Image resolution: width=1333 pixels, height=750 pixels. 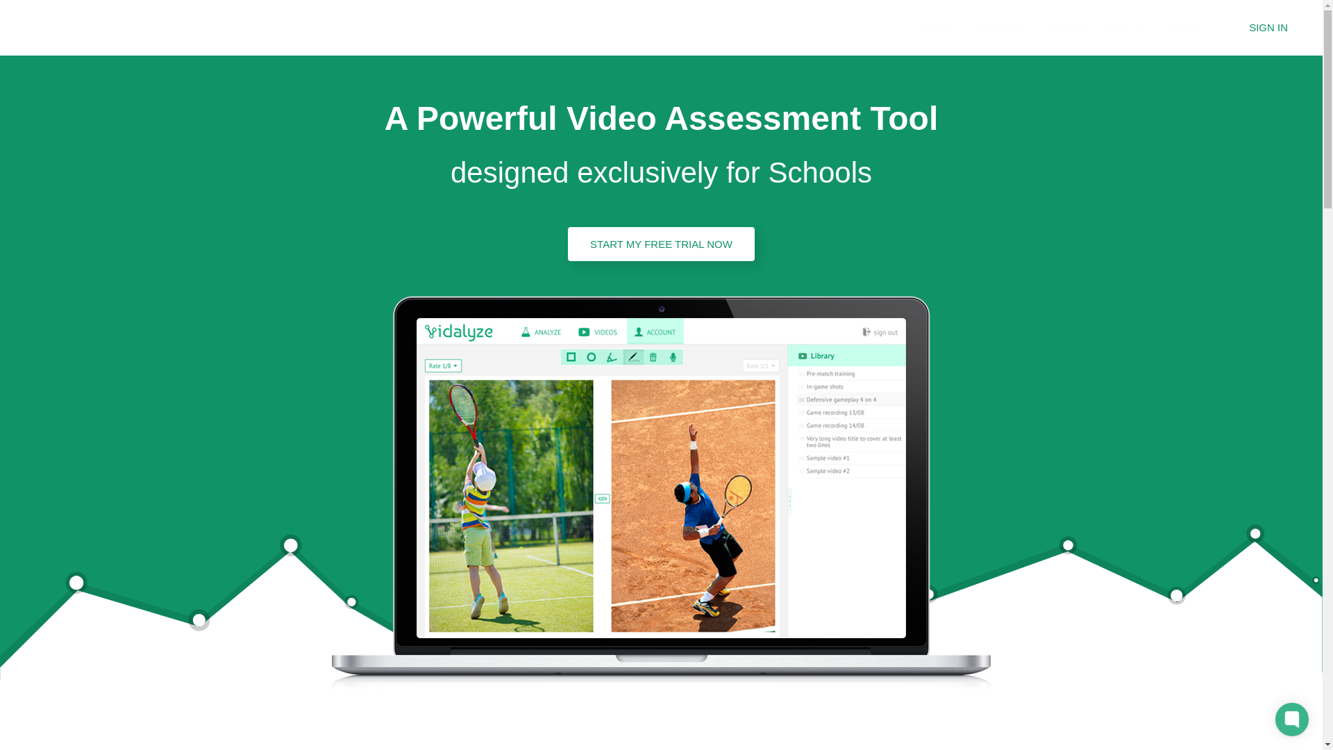 What do you see at coordinates (998, 28) in the screenshot?
I see `Resources` at bounding box center [998, 28].